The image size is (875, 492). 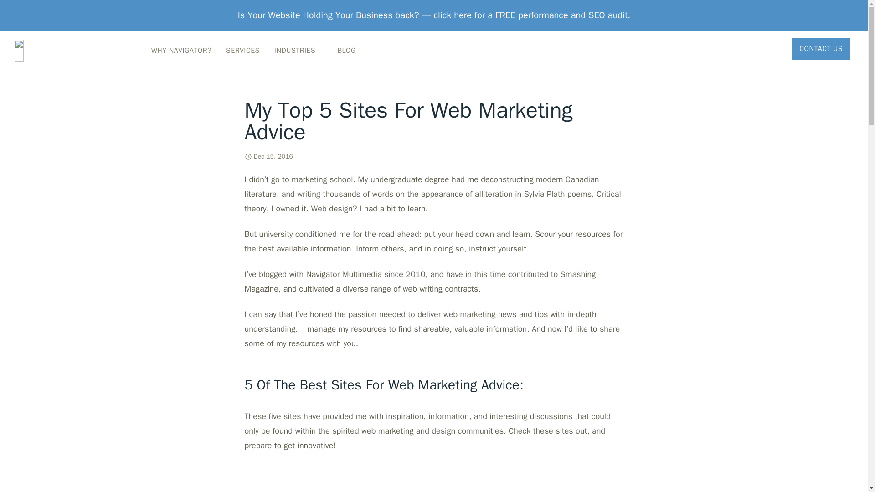 I want to click on BLOG, so click(x=346, y=50).